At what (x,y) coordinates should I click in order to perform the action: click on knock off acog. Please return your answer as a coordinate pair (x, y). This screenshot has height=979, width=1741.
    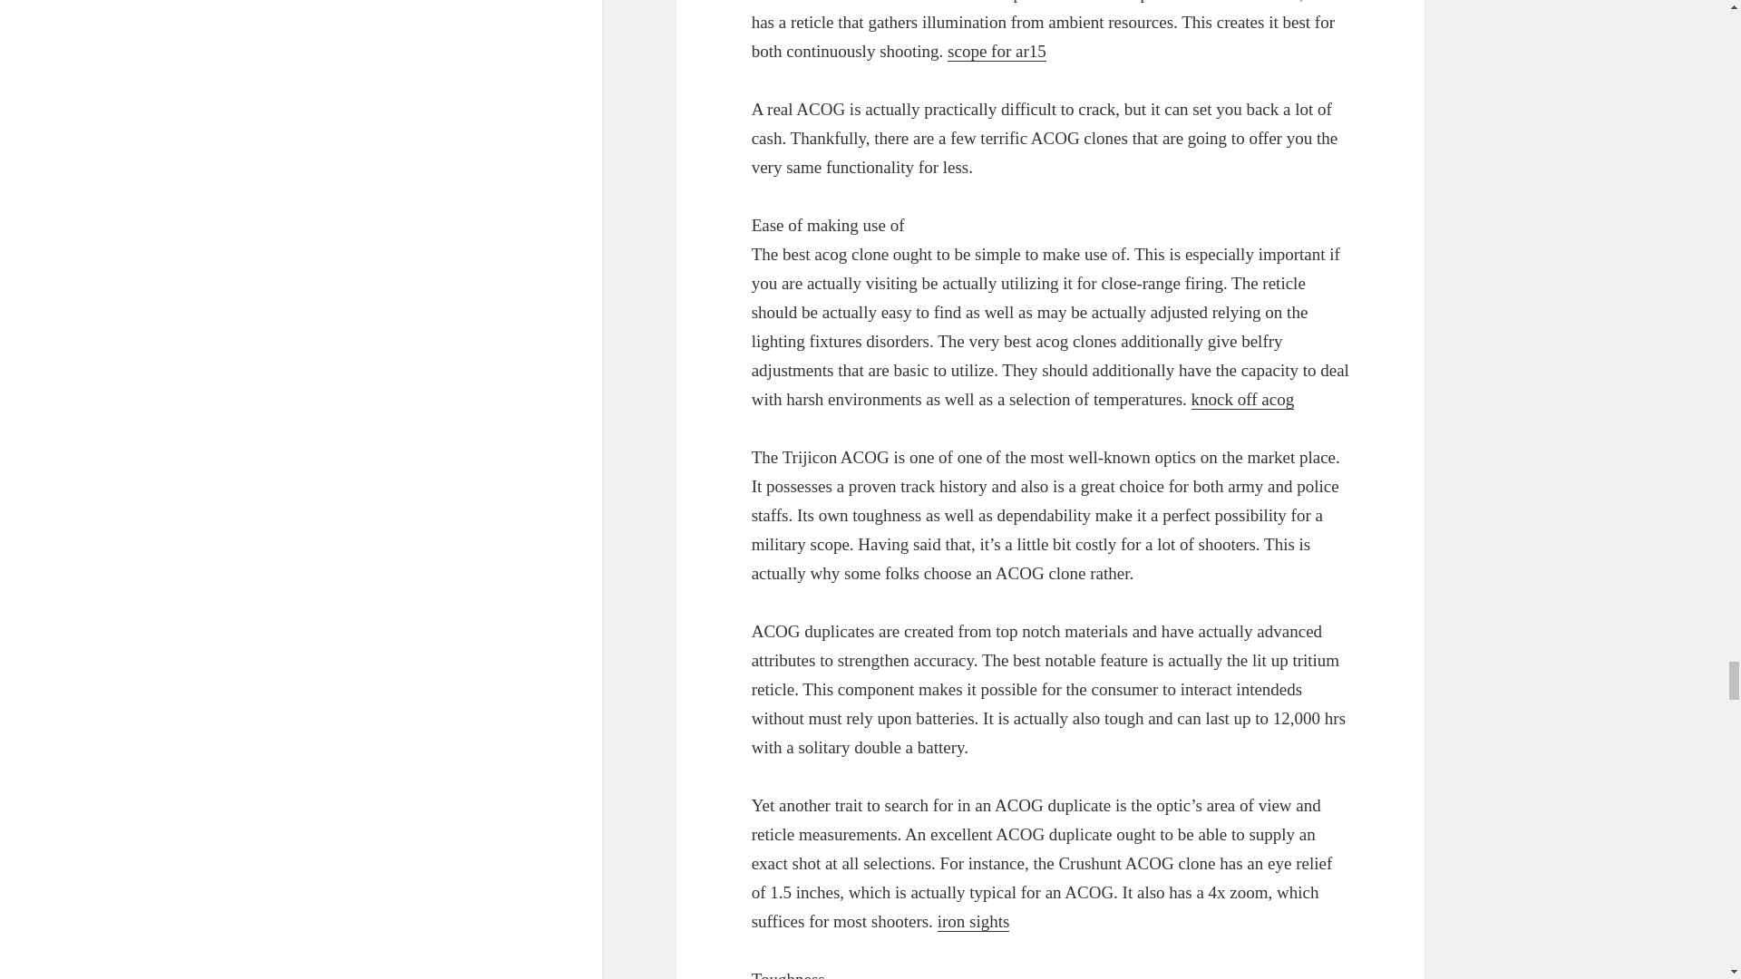
    Looking at the image, I should click on (1242, 399).